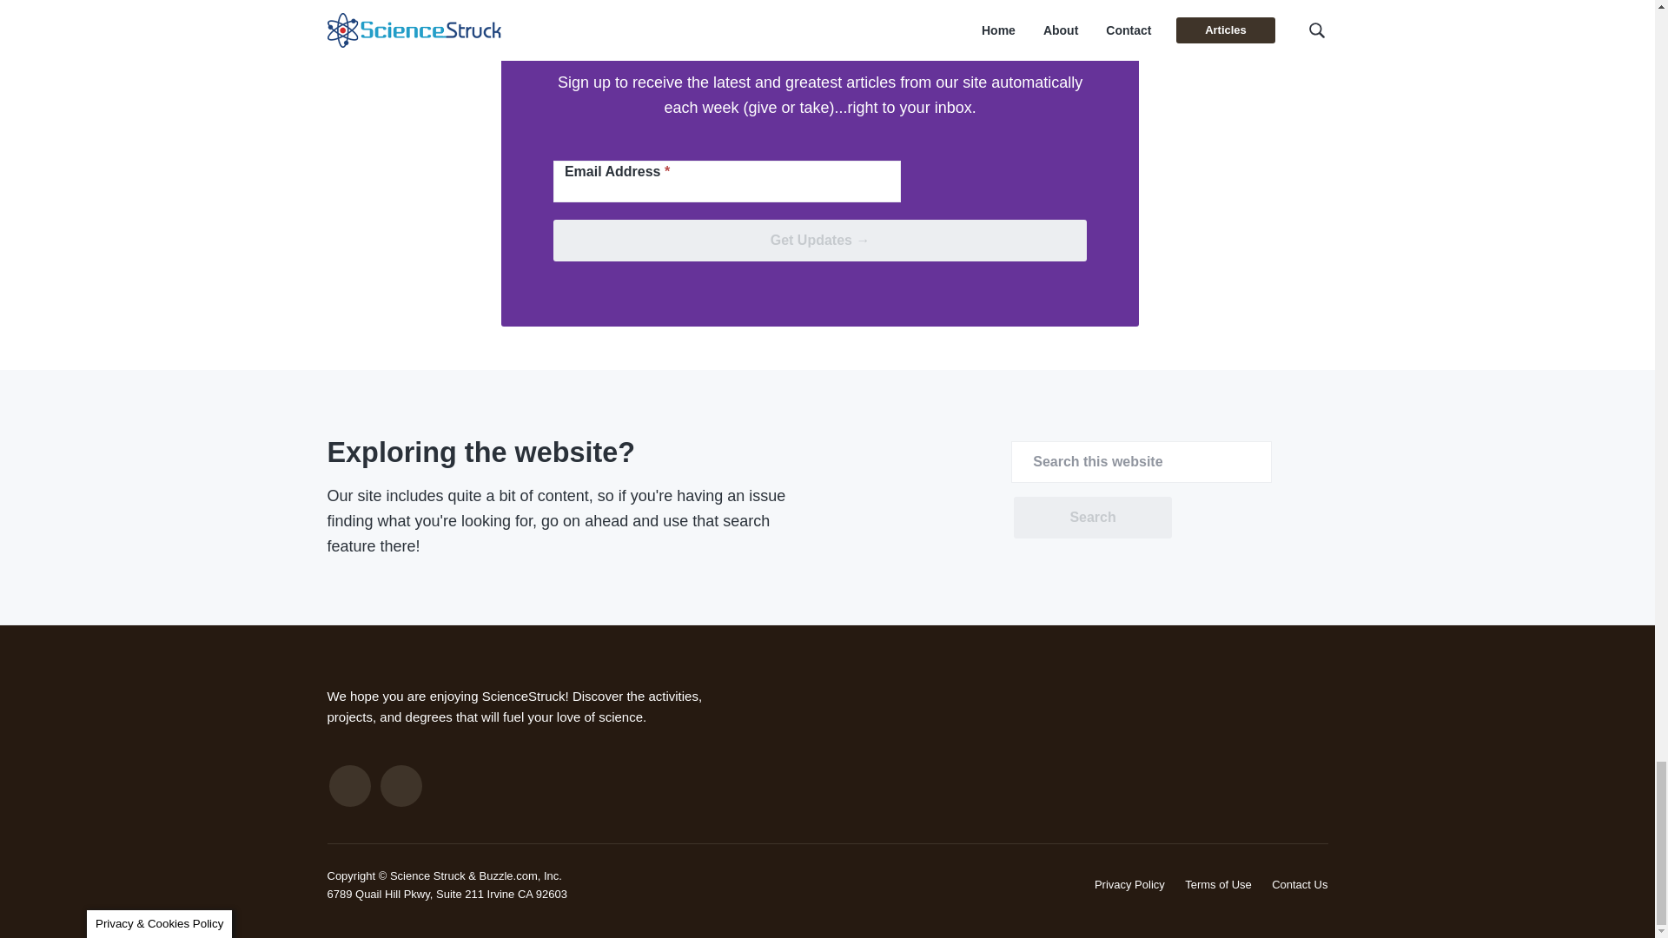 Image resolution: width=1668 pixels, height=938 pixels. What do you see at coordinates (1092, 518) in the screenshot?
I see `Search` at bounding box center [1092, 518].